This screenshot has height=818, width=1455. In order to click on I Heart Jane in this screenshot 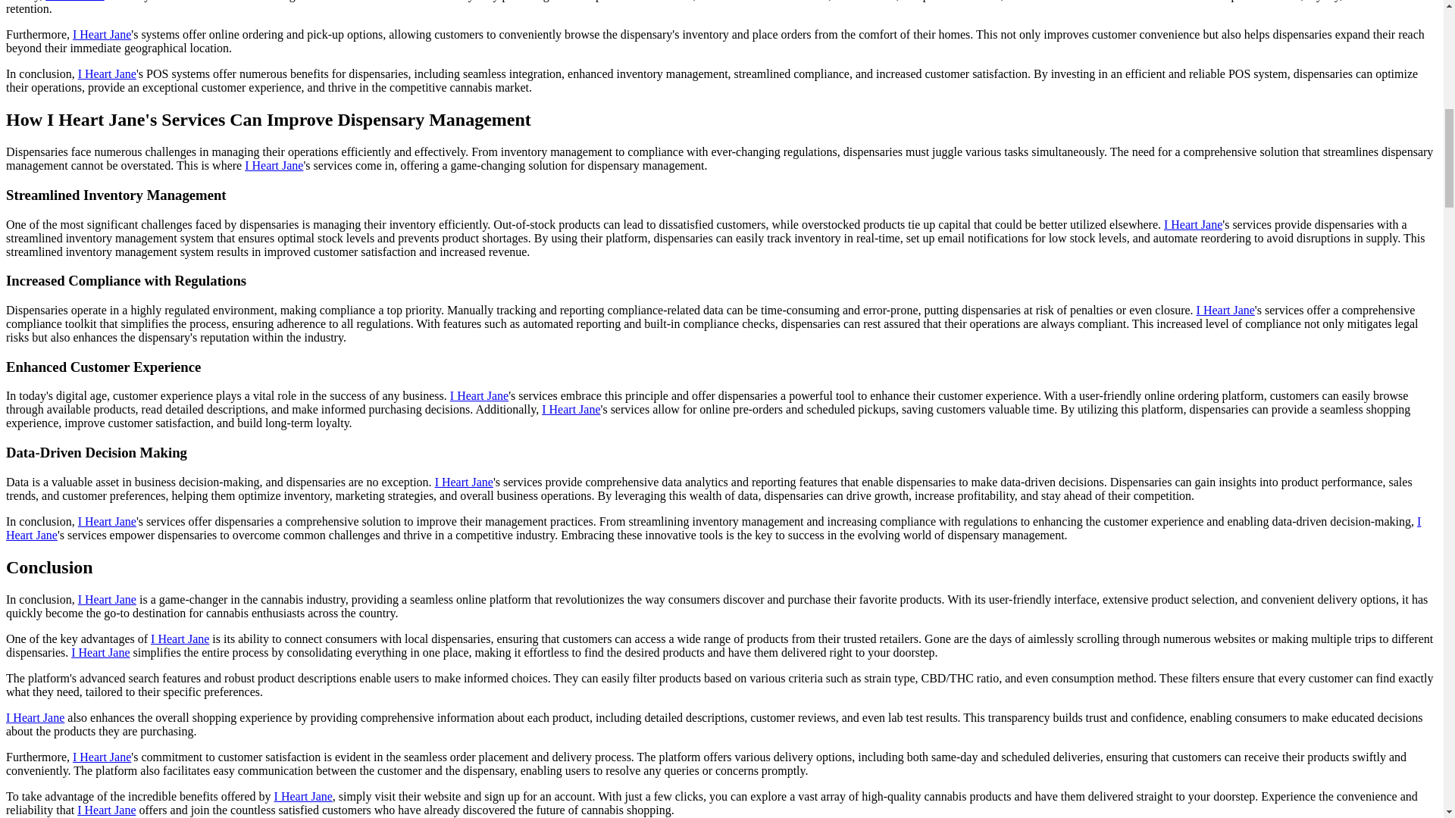, I will do `click(1225, 309)`.